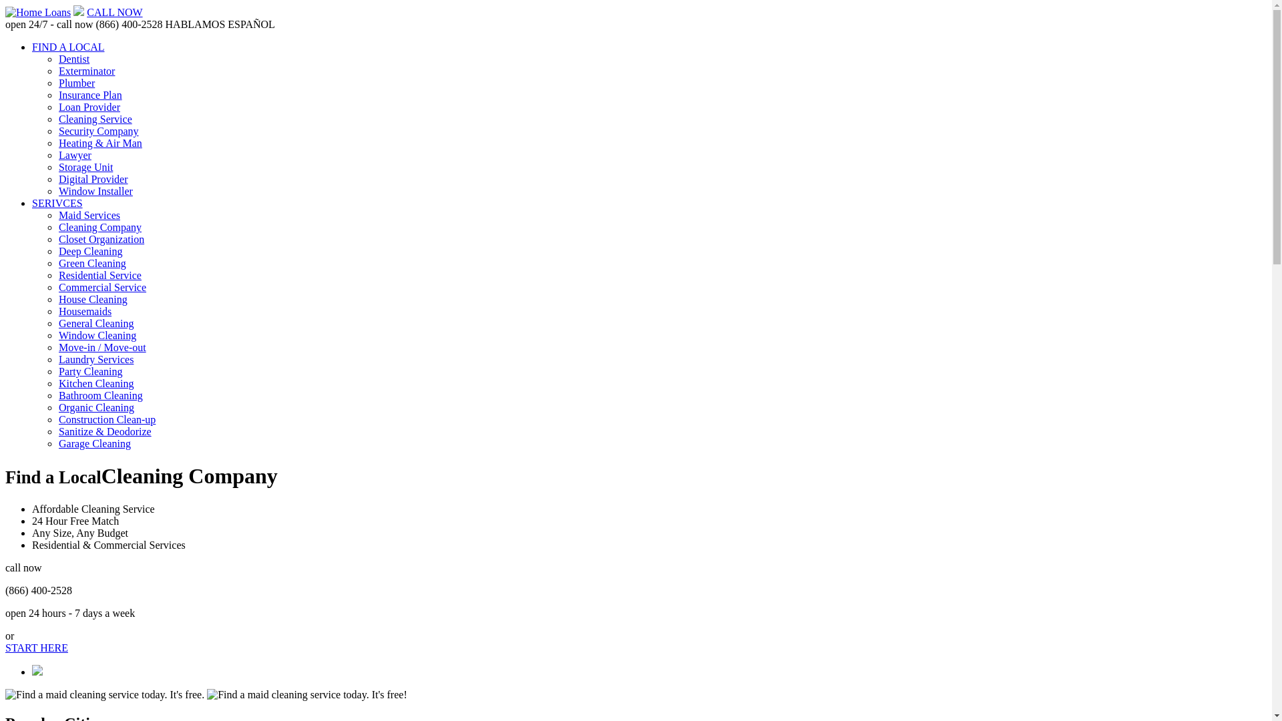 This screenshot has width=1282, height=721. I want to click on Window Cleaning, so click(97, 335).